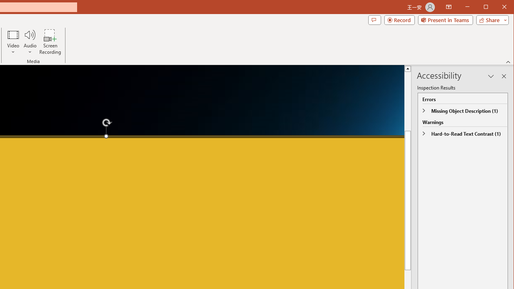  I want to click on Line up, so click(408, 68).